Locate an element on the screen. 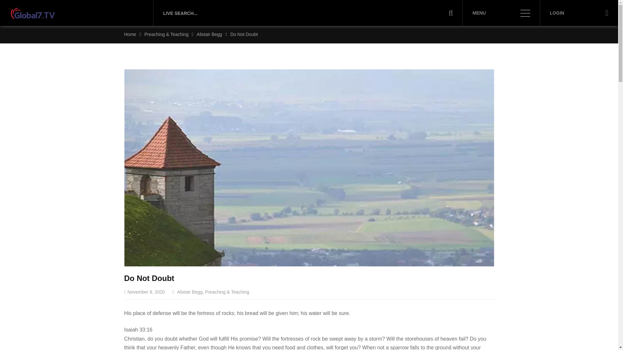  MENU is located at coordinates (501, 13).